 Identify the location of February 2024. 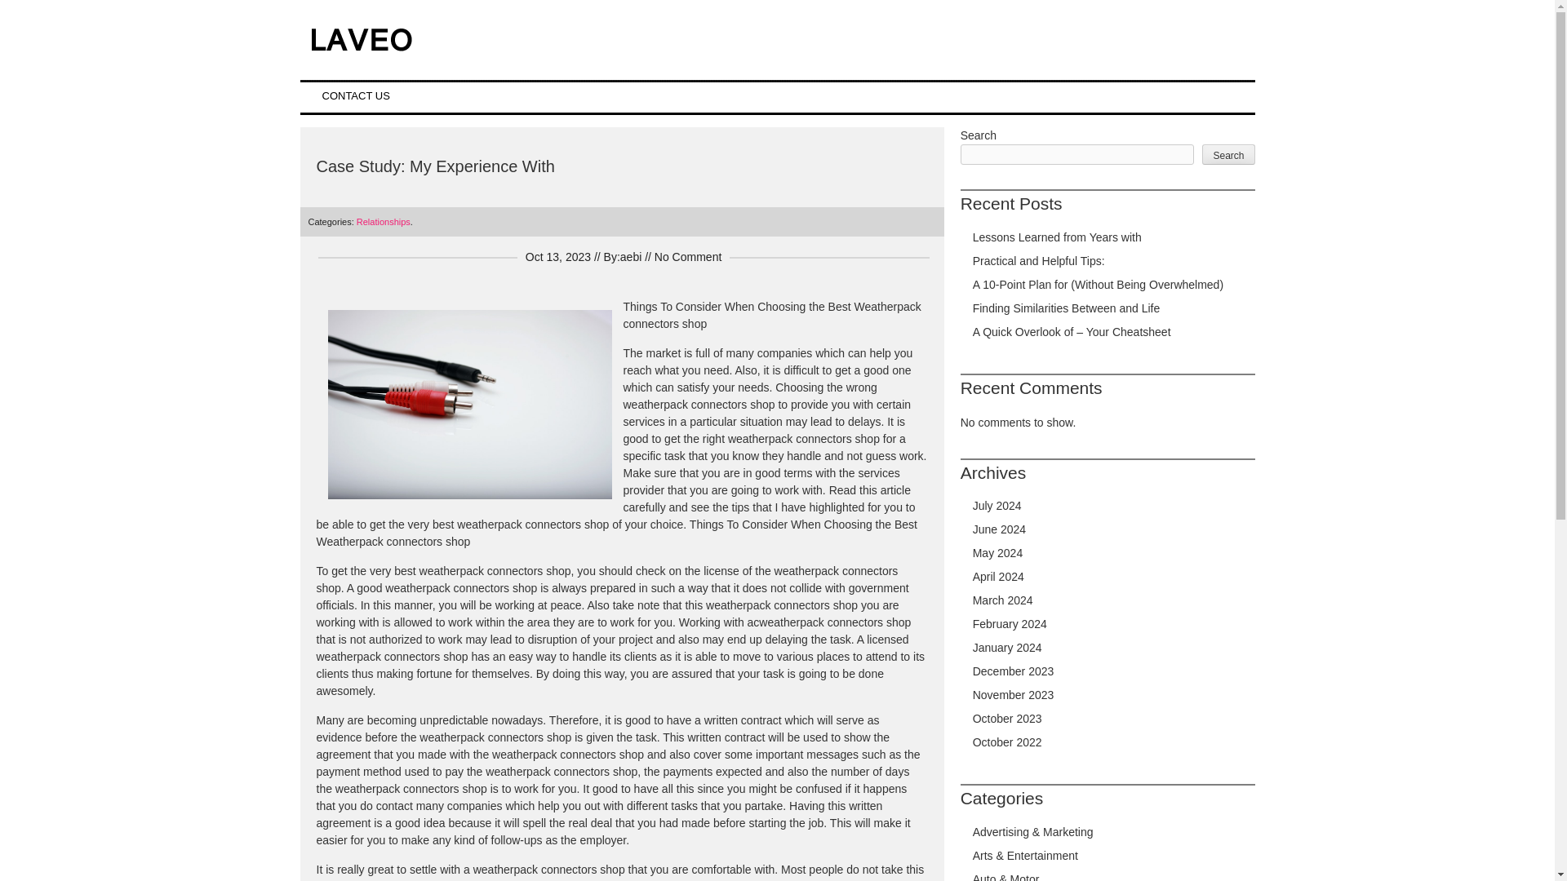
(1010, 624).